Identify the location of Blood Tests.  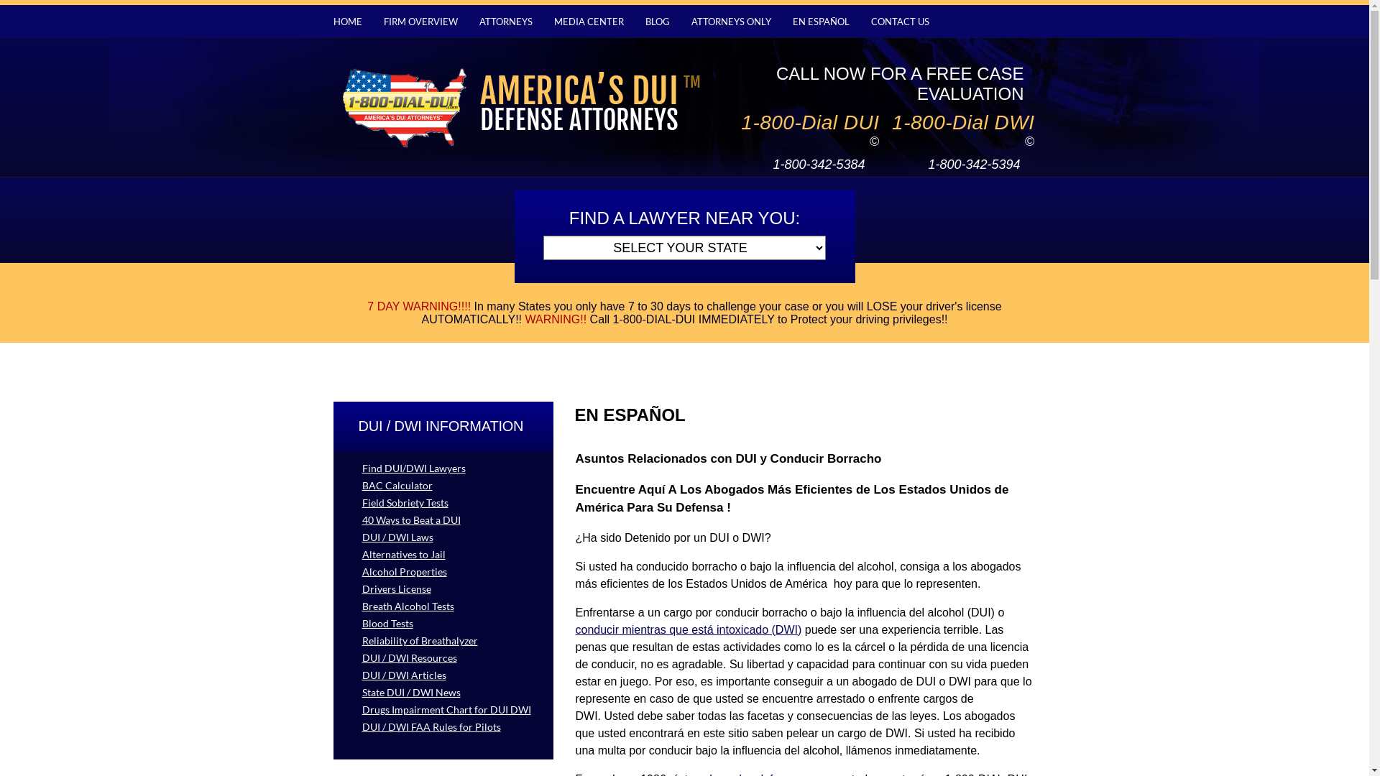
(443, 624).